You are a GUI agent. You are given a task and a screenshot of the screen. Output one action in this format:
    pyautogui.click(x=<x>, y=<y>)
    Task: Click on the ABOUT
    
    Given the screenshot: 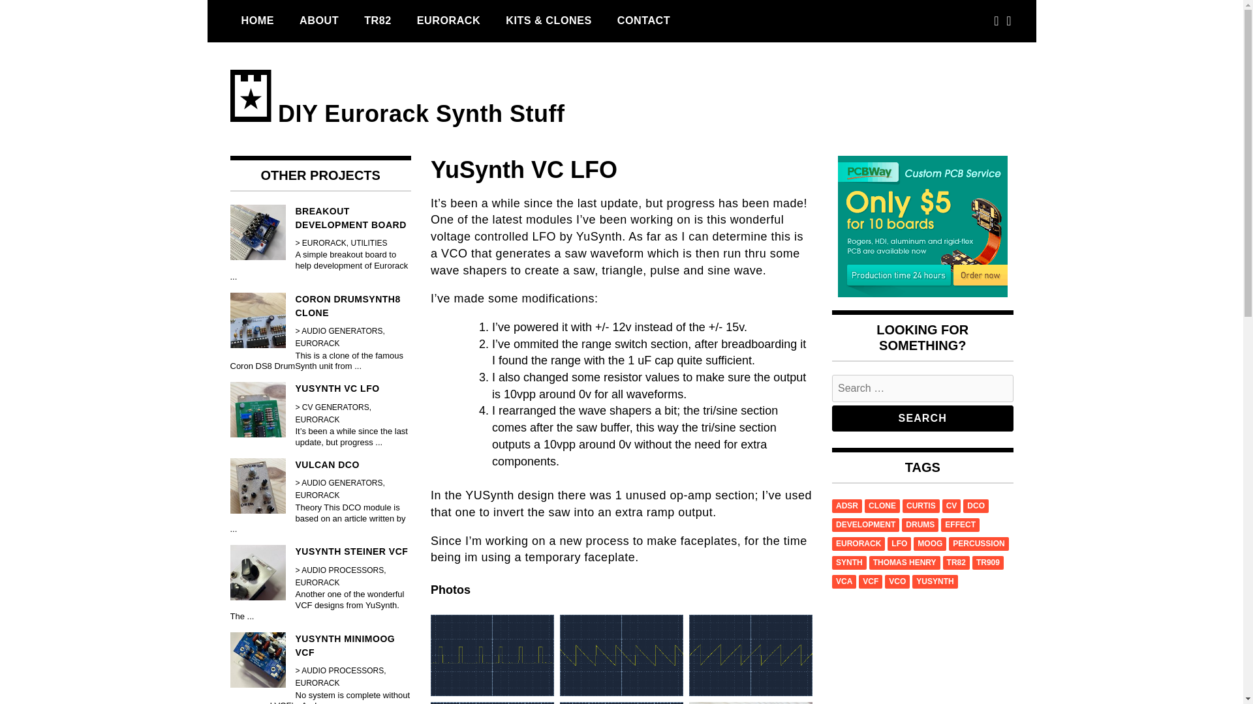 What is the action you would take?
    pyautogui.click(x=318, y=20)
    